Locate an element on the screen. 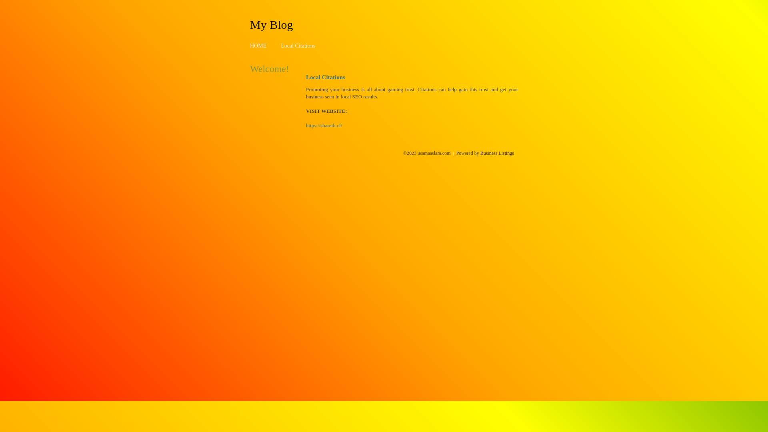 The width and height of the screenshot is (768, 432). HOME is located at coordinates (258, 46).